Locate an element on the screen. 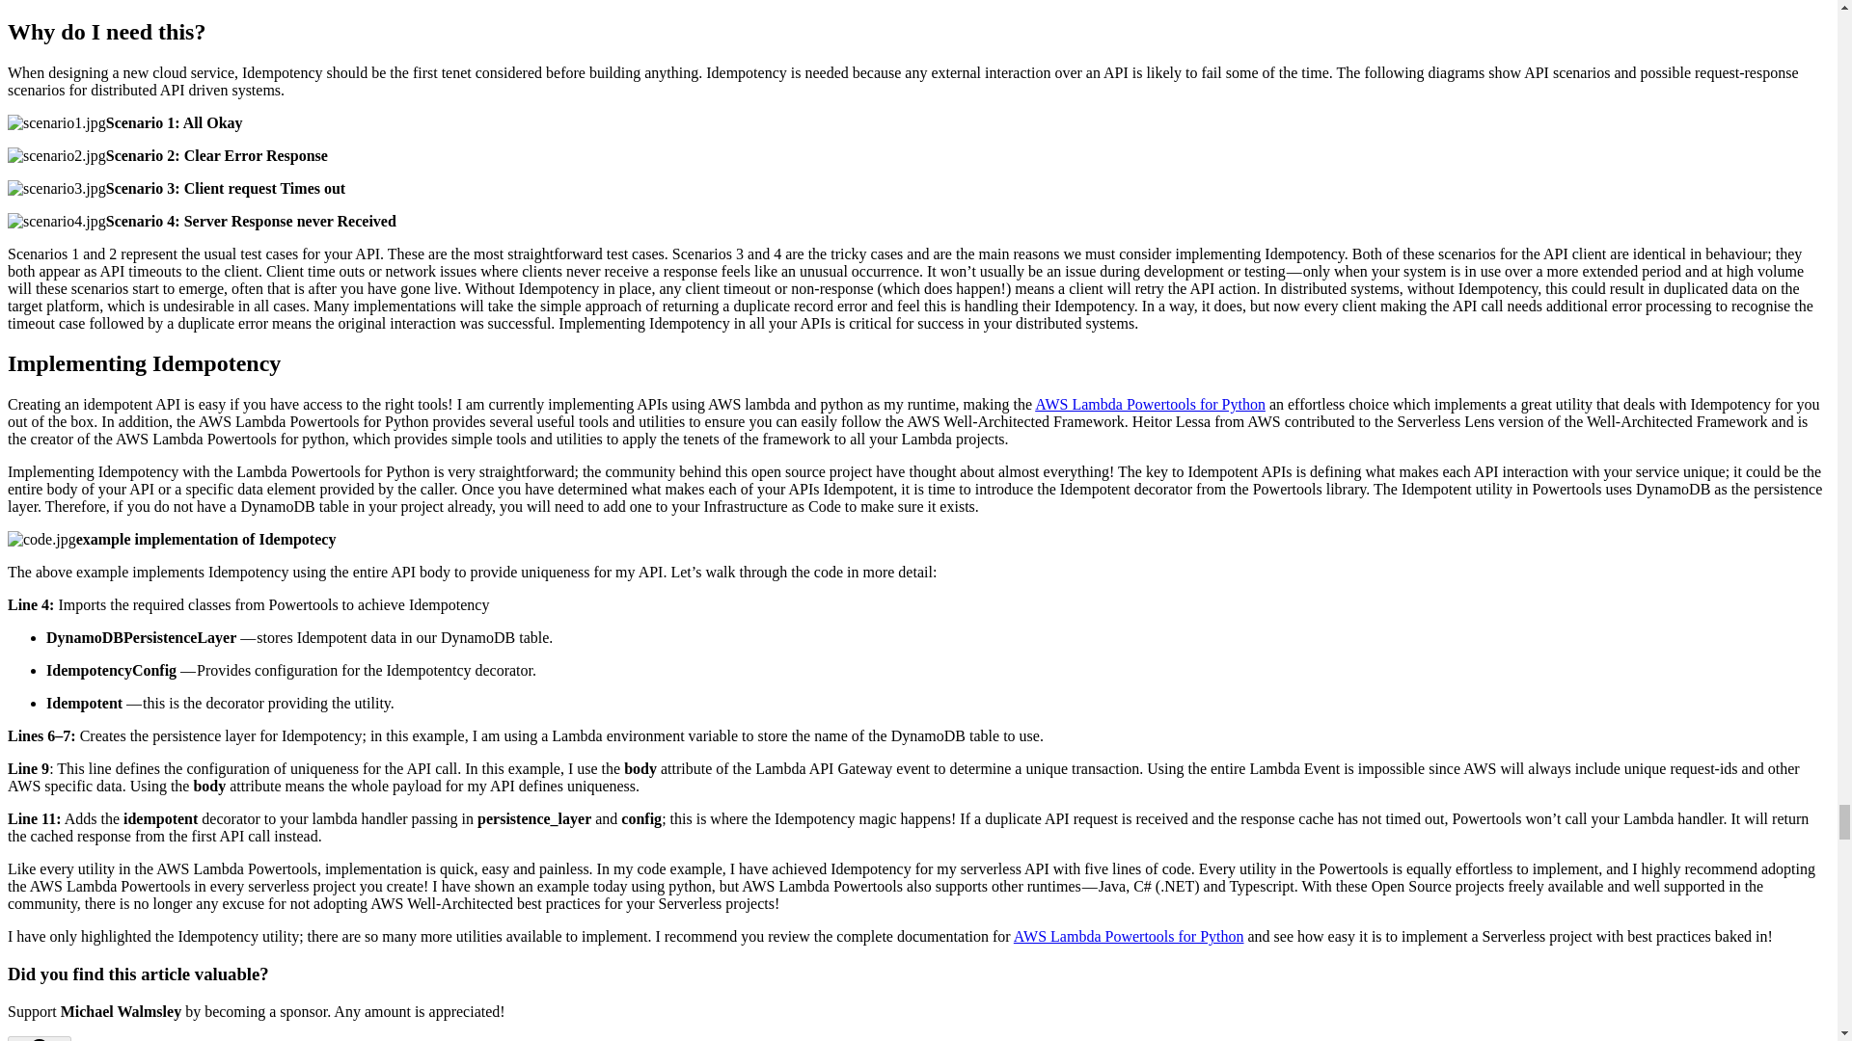 The height and width of the screenshot is (1041, 1852). AWS Lambda Powertools for Python is located at coordinates (1150, 404).